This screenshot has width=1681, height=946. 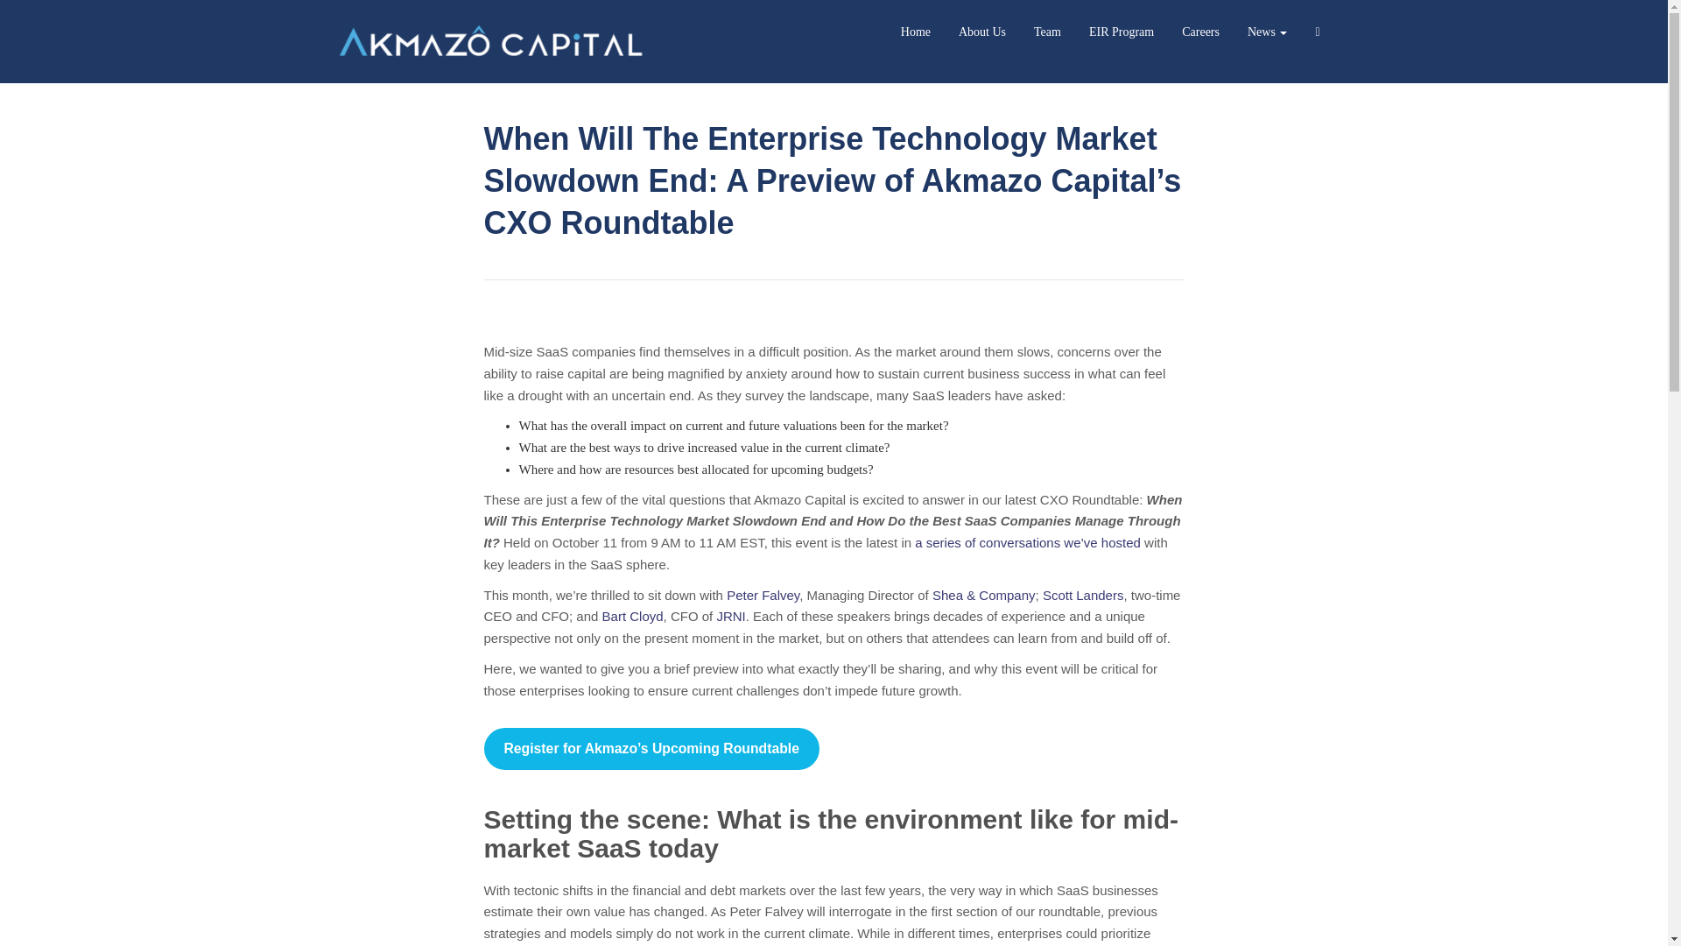 What do you see at coordinates (1121, 32) in the screenshot?
I see `EIR Program` at bounding box center [1121, 32].